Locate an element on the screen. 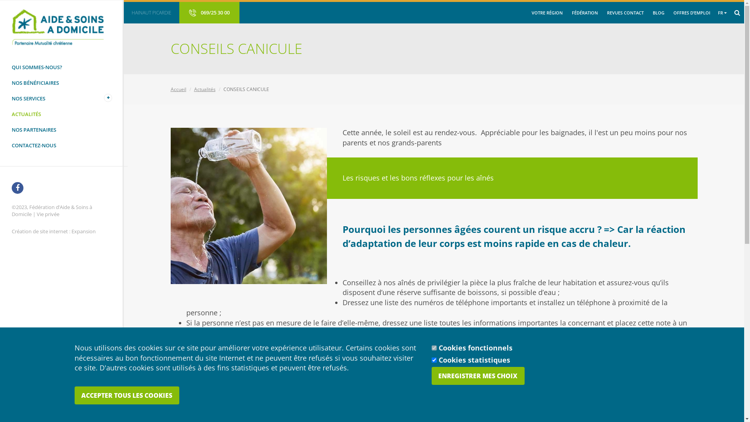 This screenshot has width=750, height=422. NOS PARTENAIRES is located at coordinates (62, 130).